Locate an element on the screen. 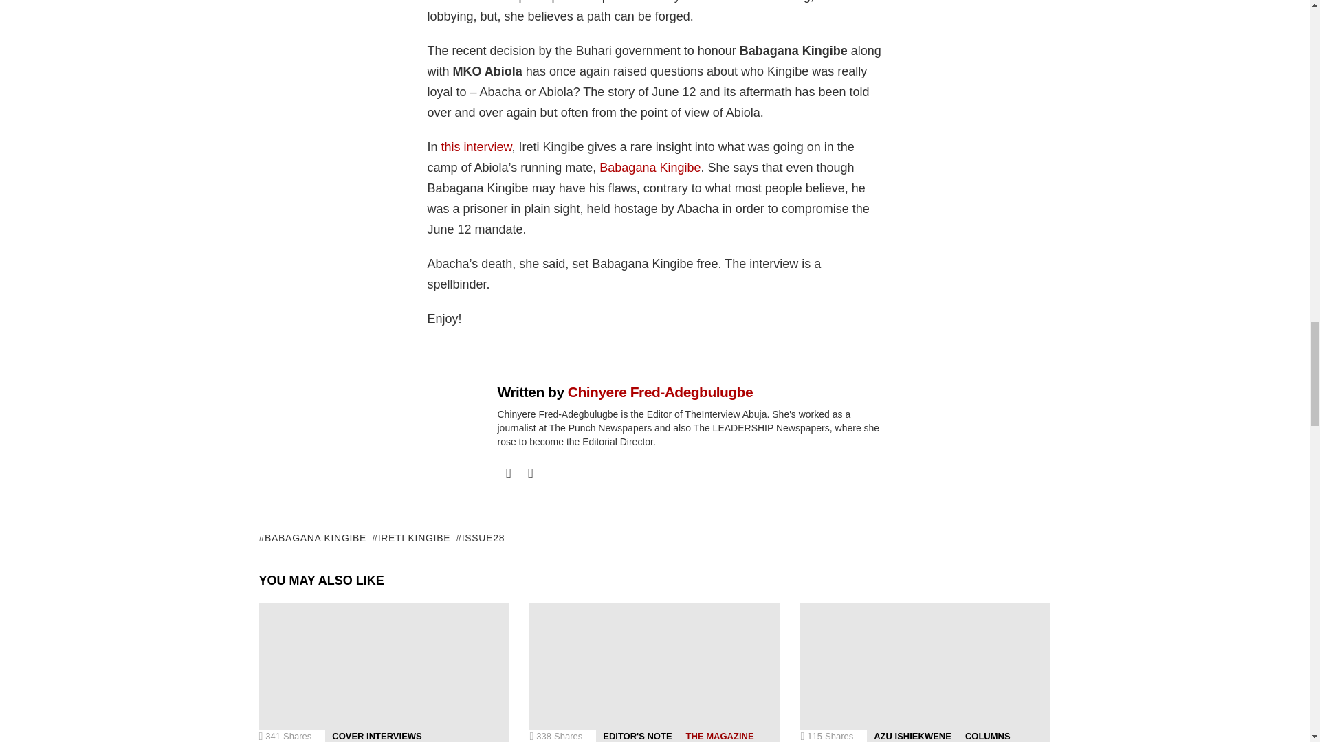 The height and width of the screenshot is (742, 1320). ISSUE28 is located at coordinates (480, 537).